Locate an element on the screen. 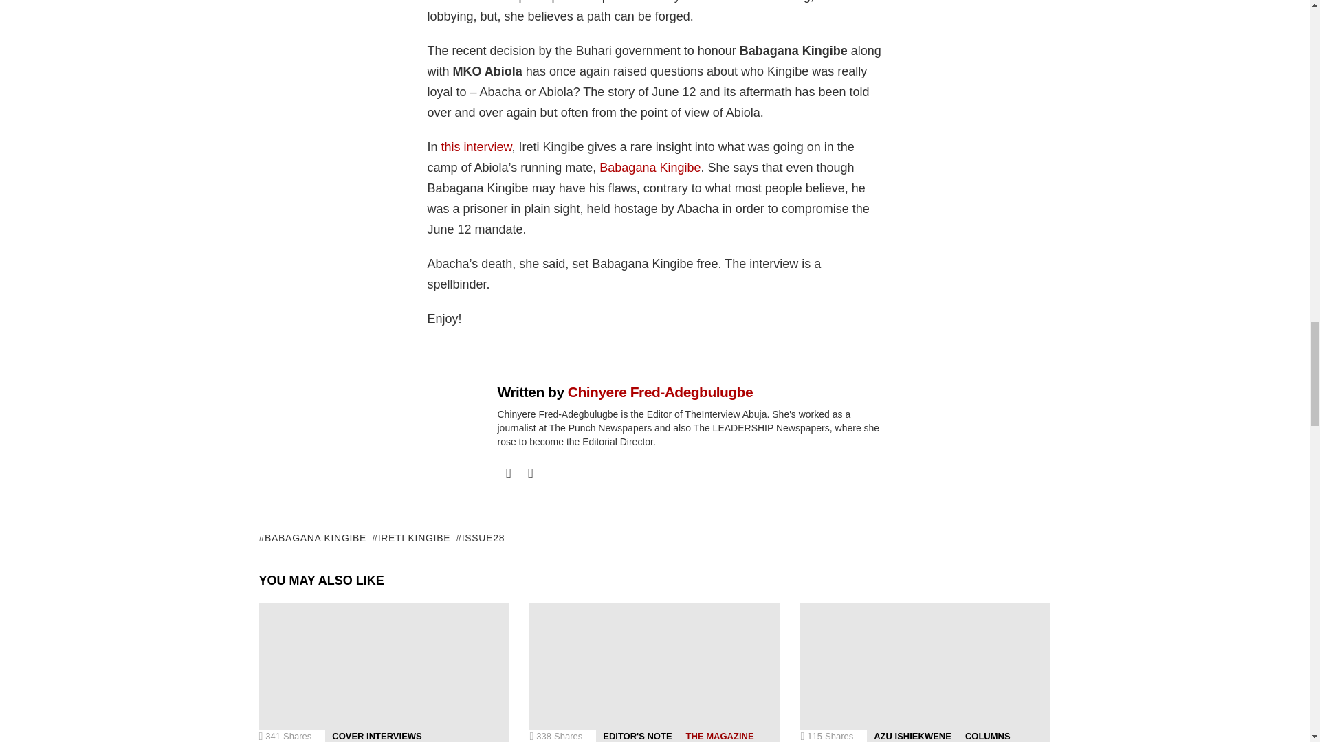 The height and width of the screenshot is (742, 1320). ISSUE28 is located at coordinates (480, 537).